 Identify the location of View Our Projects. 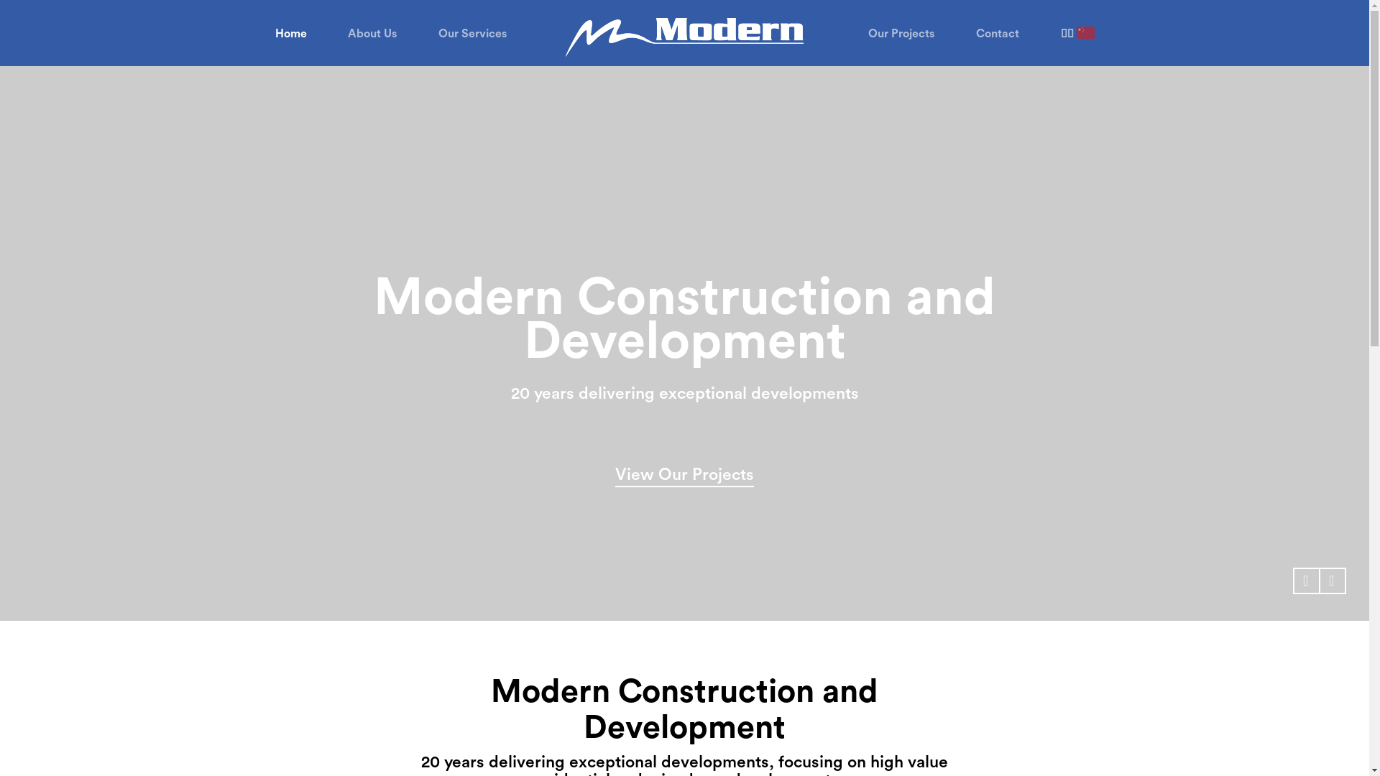
(684, 448).